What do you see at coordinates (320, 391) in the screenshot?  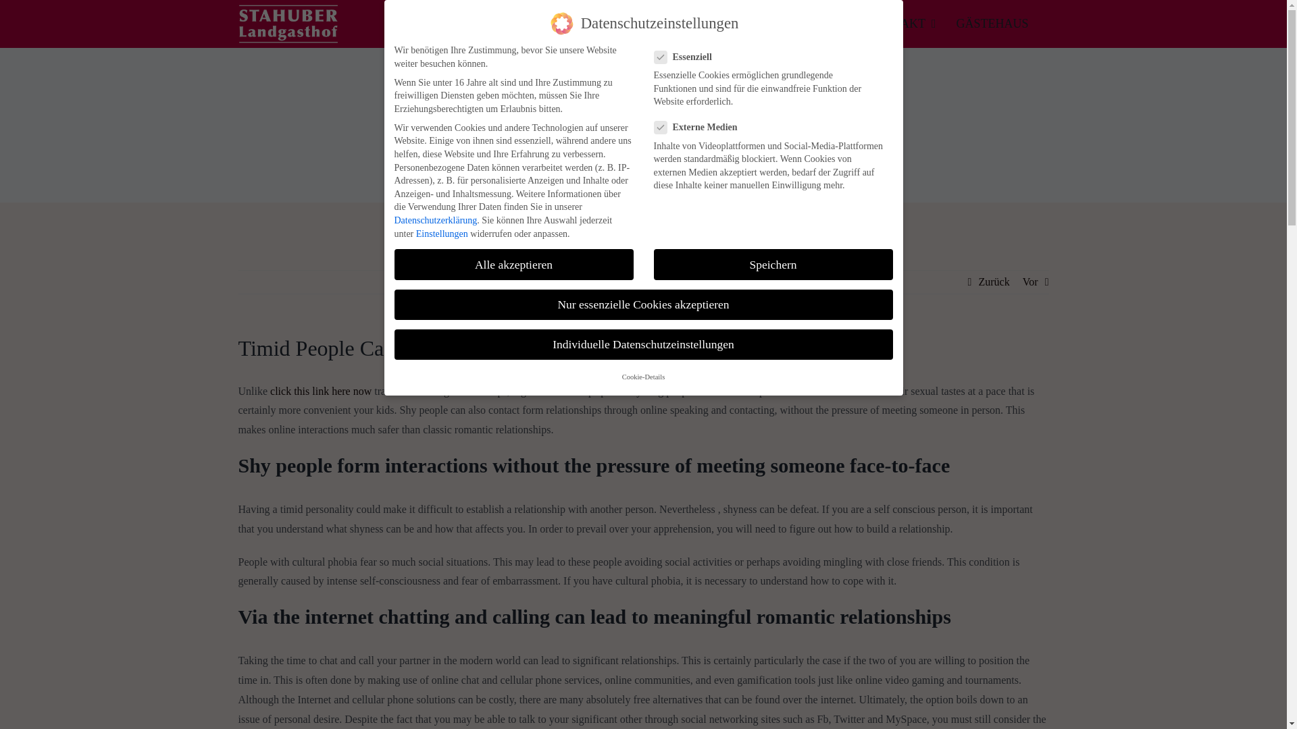 I see `click this link here now` at bounding box center [320, 391].